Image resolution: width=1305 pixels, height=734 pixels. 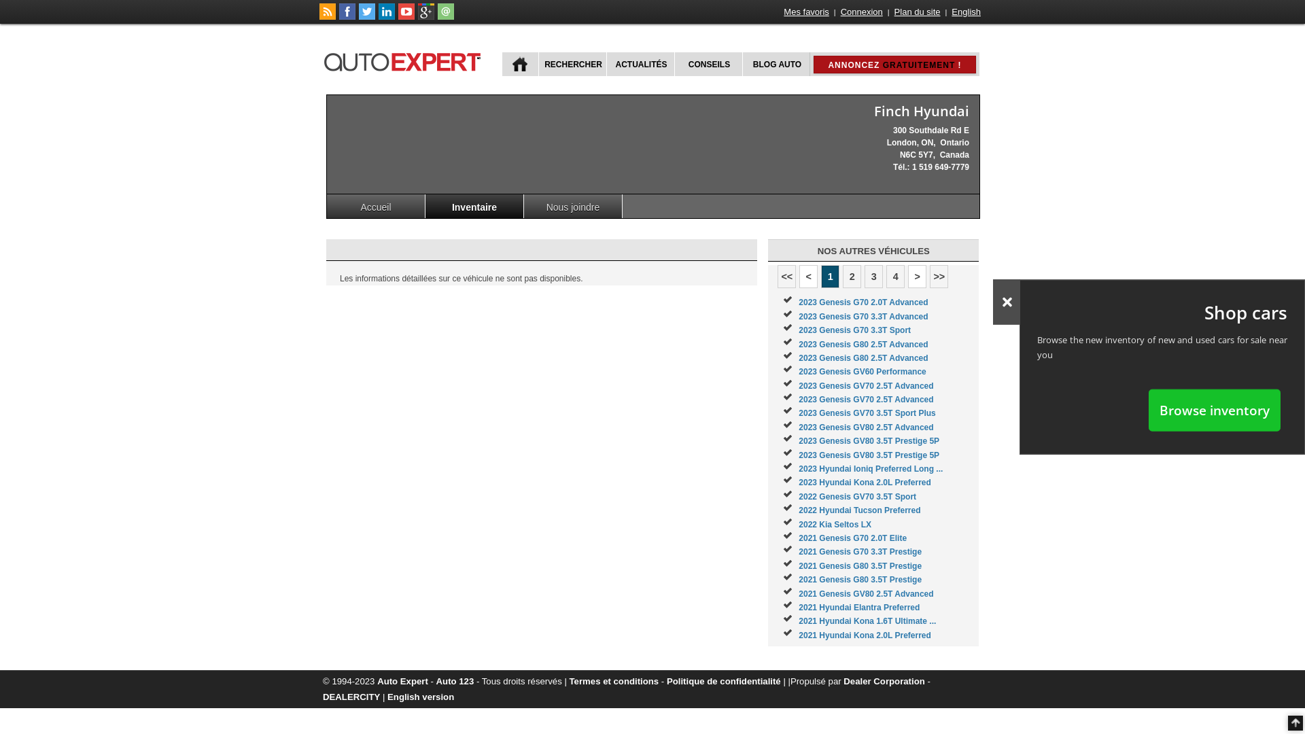 What do you see at coordinates (406, 17) in the screenshot?
I see `Suivez autoExpert.ca sur Youtube` at bounding box center [406, 17].